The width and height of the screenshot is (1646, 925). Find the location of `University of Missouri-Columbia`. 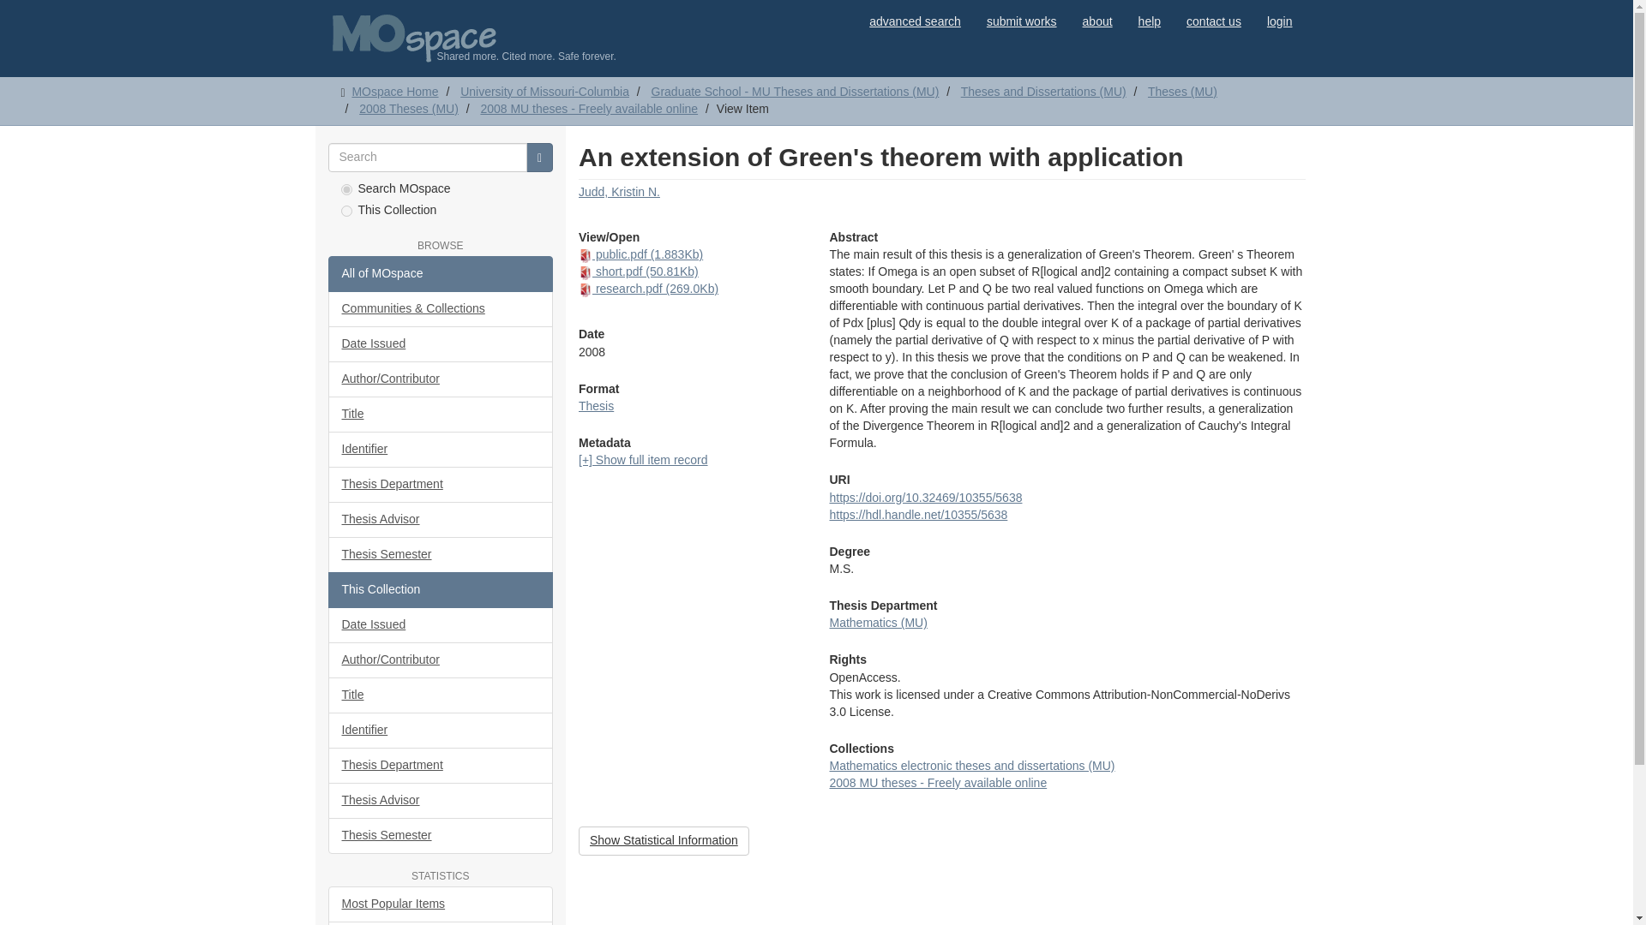

University of Missouri-Columbia is located at coordinates (544, 91).